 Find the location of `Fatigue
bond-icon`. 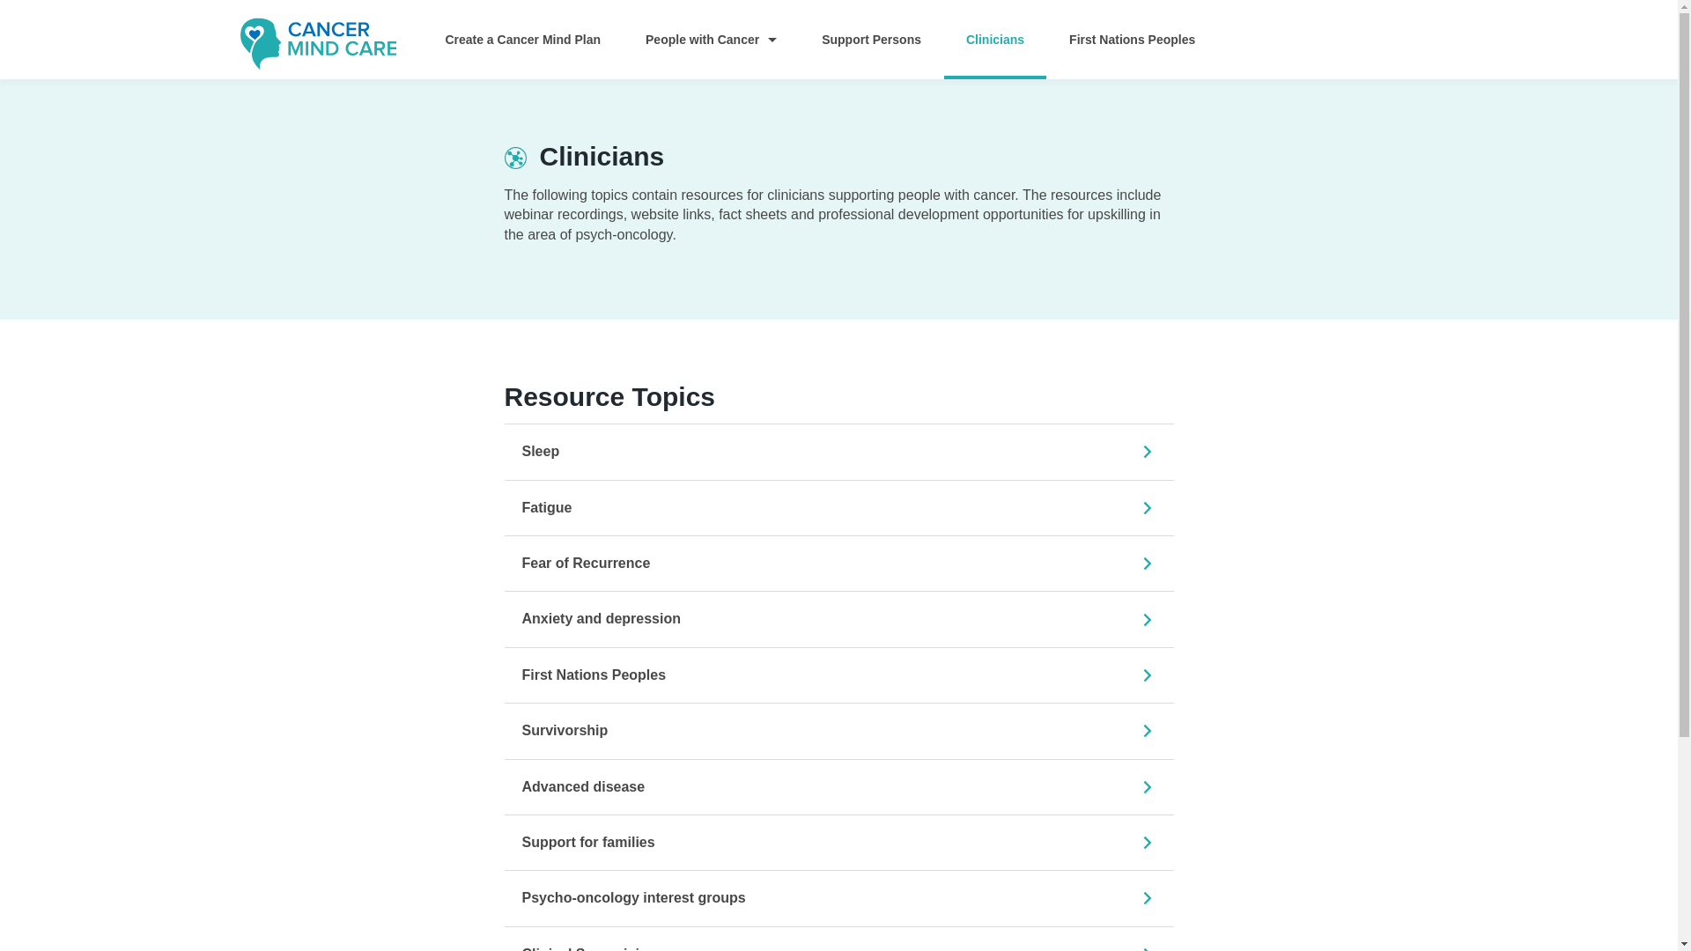

Fatigue
bond-icon is located at coordinates (838, 507).